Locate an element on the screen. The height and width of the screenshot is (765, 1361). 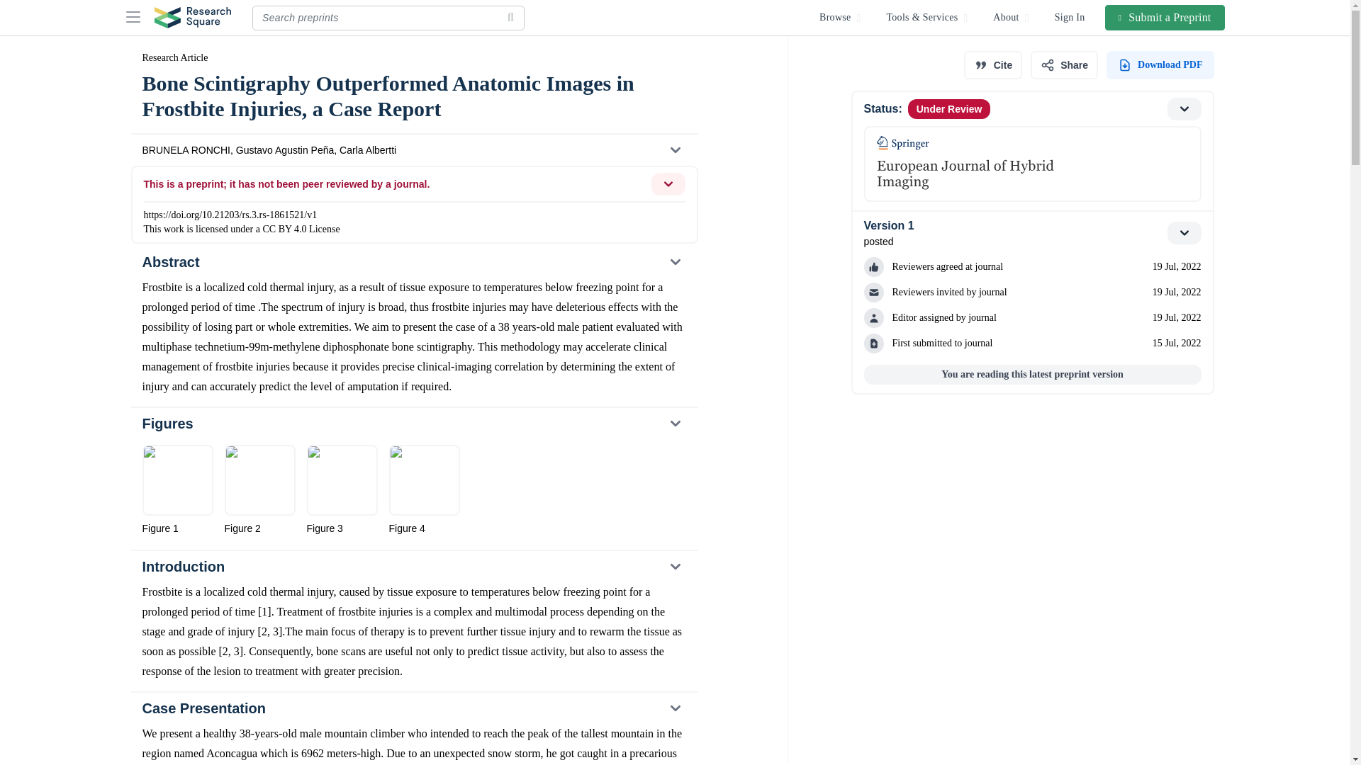
Figures is located at coordinates (413, 423).